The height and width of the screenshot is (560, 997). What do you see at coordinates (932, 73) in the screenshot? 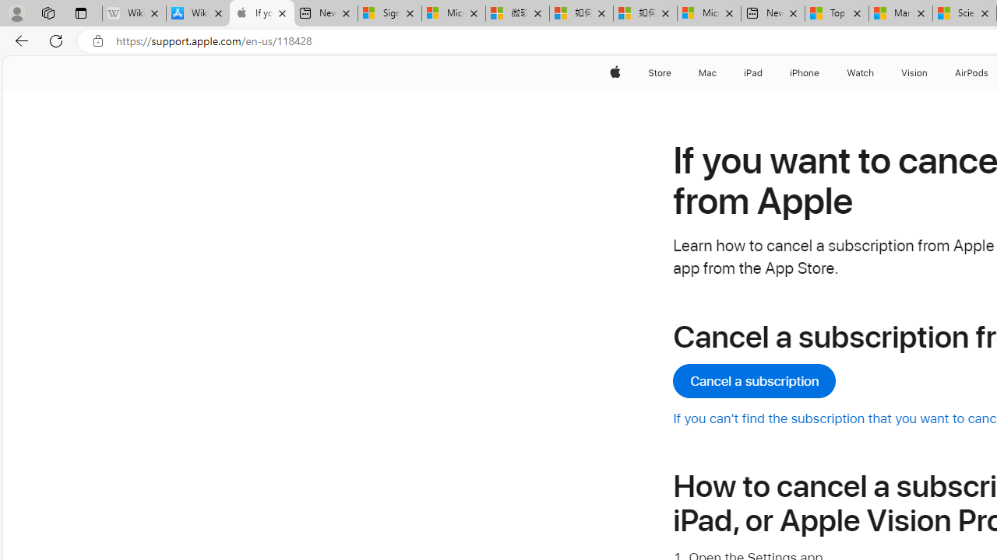
I see `Class: globalnav-submenu-trigger-item` at bounding box center [932, 73].